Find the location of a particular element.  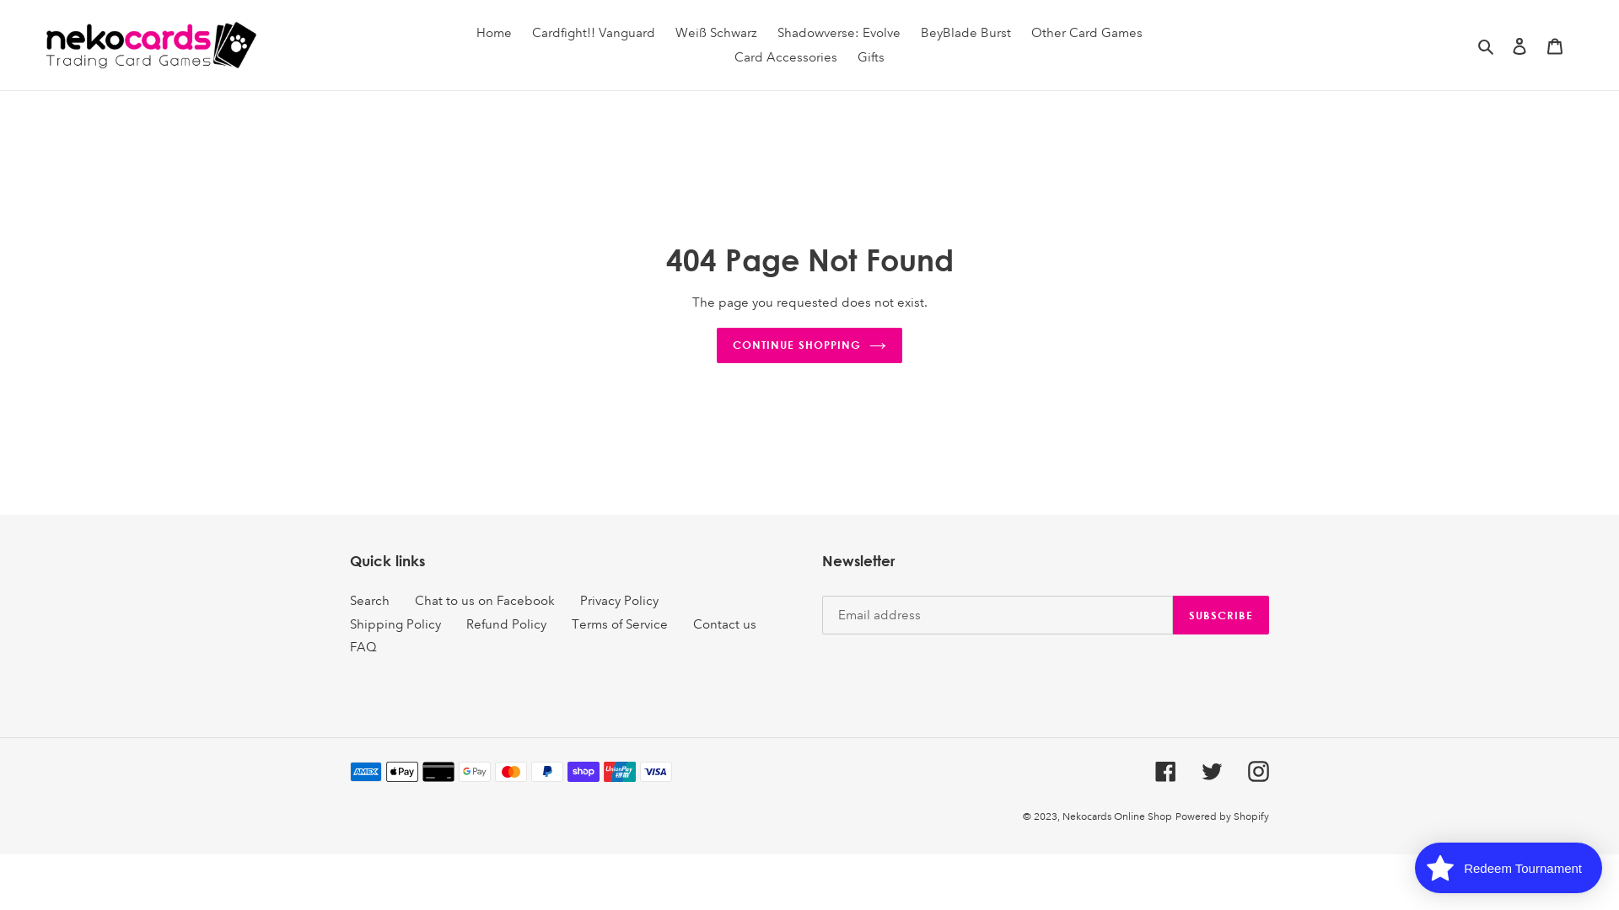

Chat to us on Facebook is located at coordinates (484, 601).